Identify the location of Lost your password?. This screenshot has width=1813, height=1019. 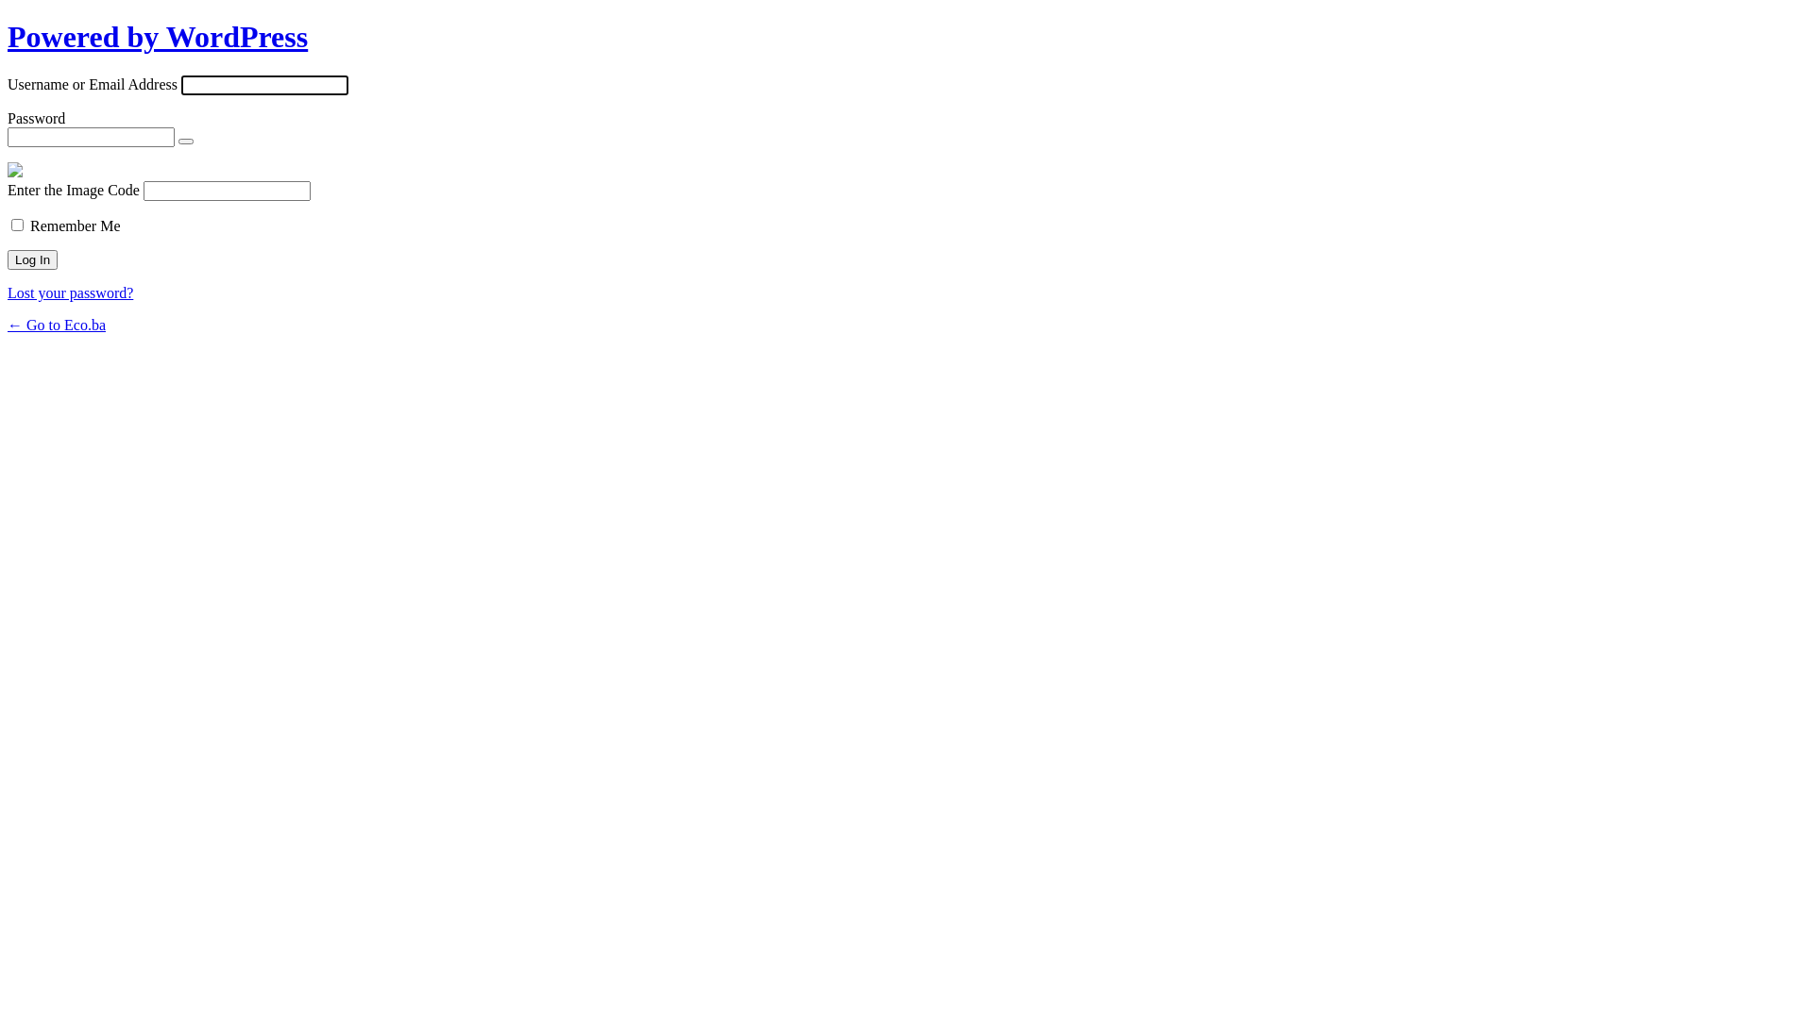
(70, 292).